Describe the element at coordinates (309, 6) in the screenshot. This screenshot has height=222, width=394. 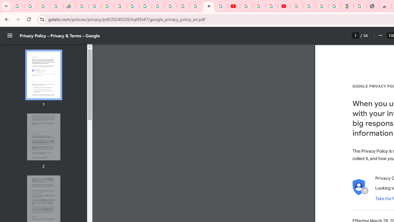
I see `Sign in - Google Accounts` at that location.